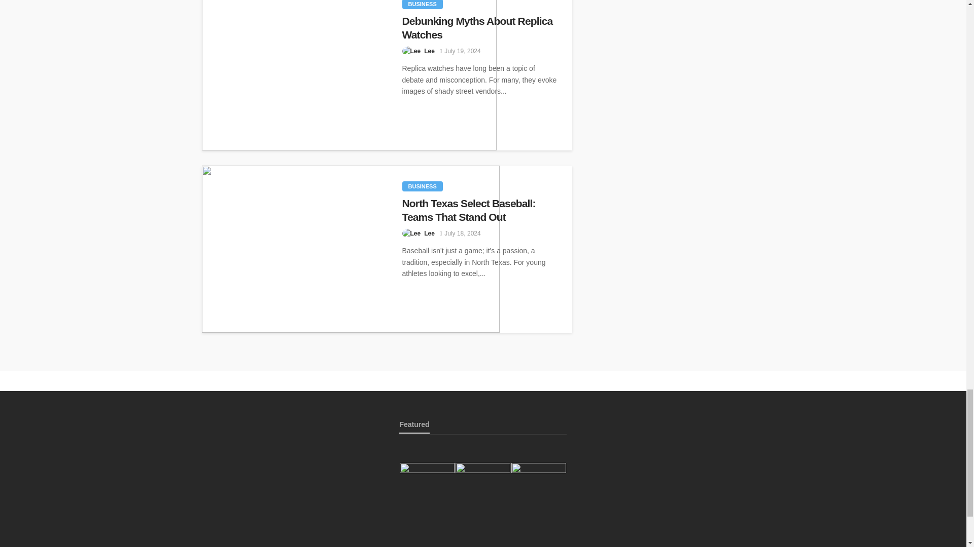 This screenshot has width=974, height=547. What do you see at coordinates (422, 5) in the screenshot?
I see `Business` at bounding box center [422, 5].